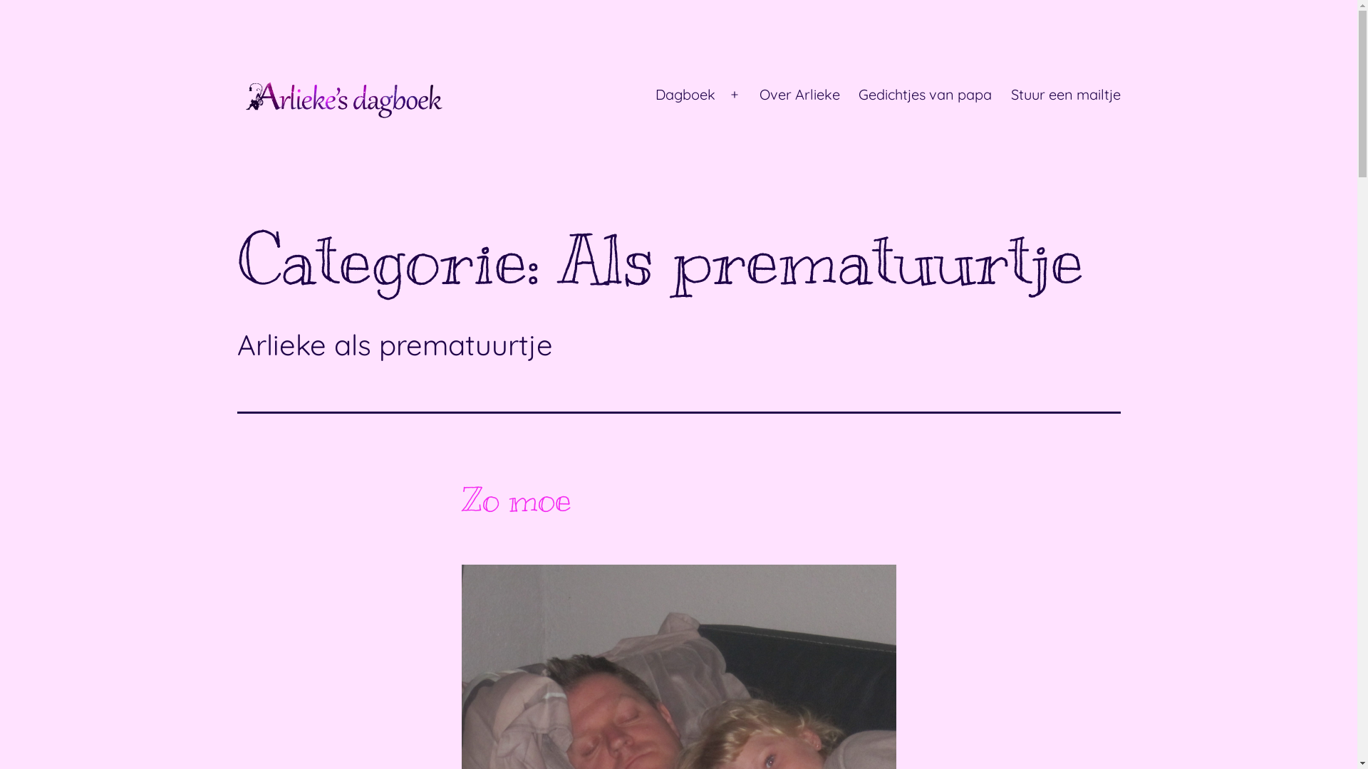  I want to click on Gedichtjes van papa, so click(925, 95).